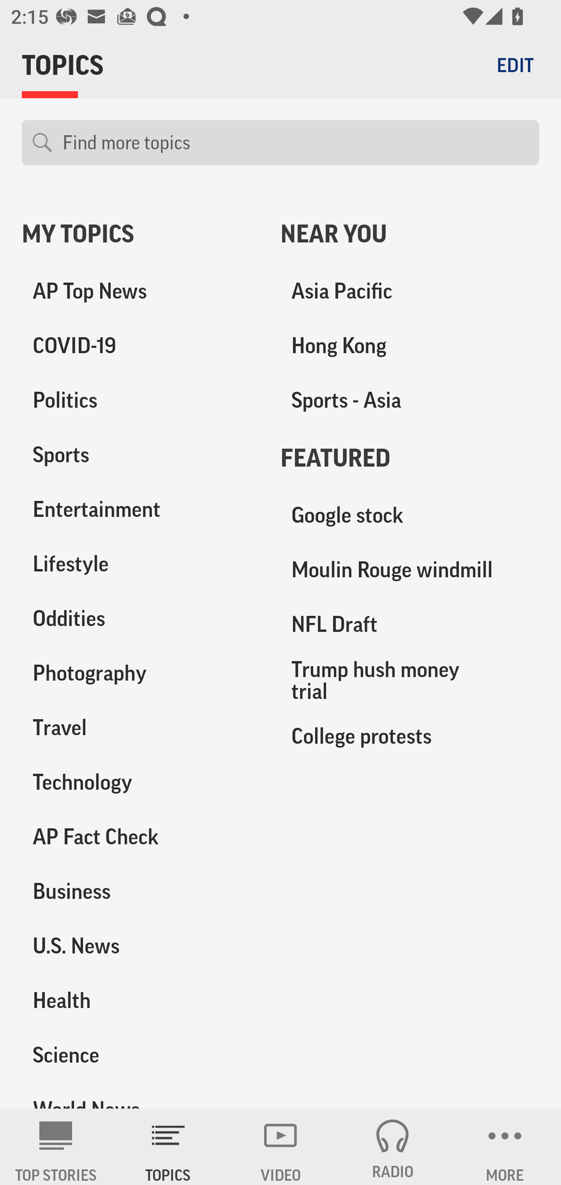 The image size is (561, 1185). What do you see at coordinates (410, 400) in the screenshot?
I see `Sports - Asia` at bounding box center [410, 400].